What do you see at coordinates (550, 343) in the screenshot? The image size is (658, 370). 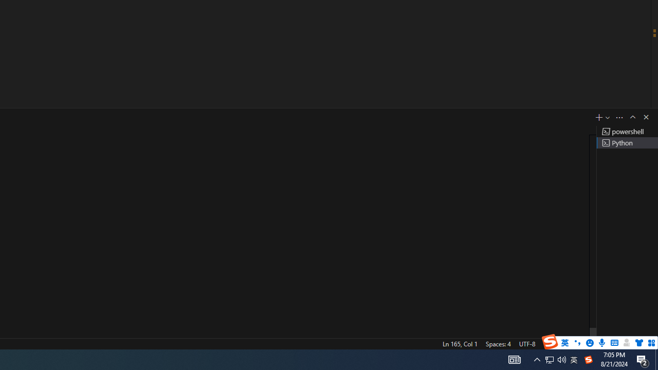 I see `CRLF` at bounding box center [550, 343].